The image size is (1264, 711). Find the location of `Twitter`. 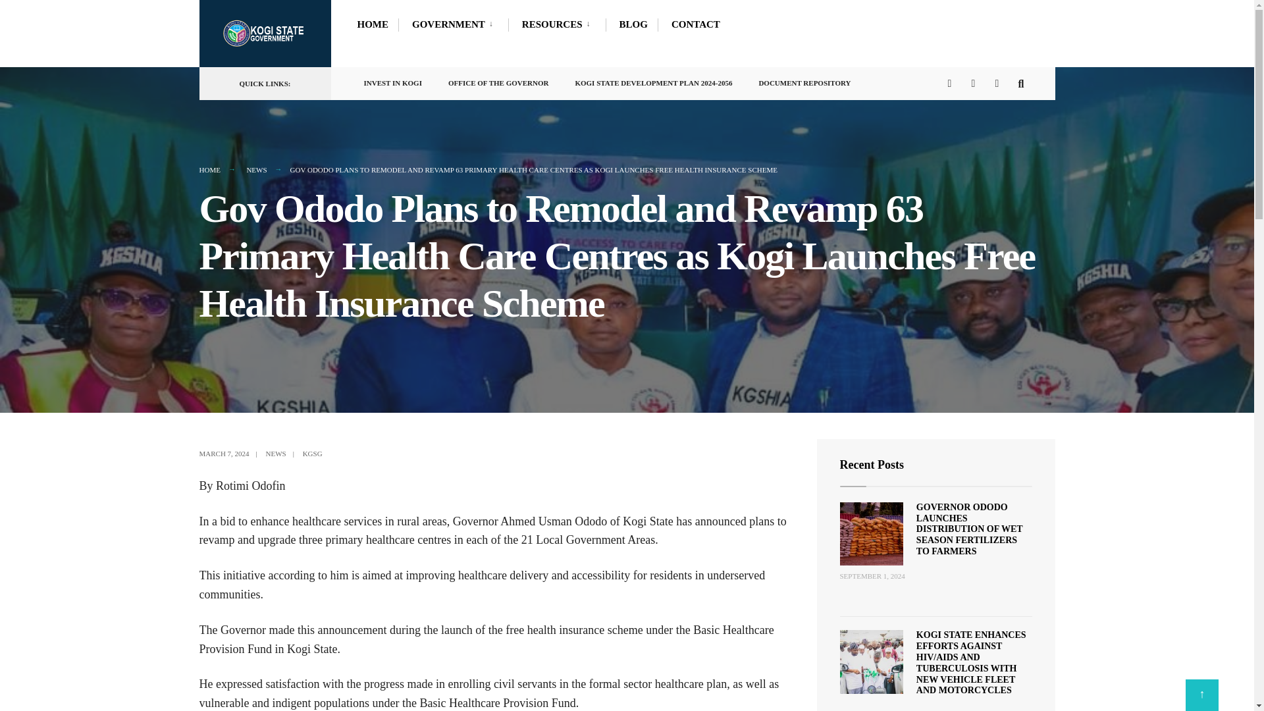

Twitter is located at coordinates (975, 82).